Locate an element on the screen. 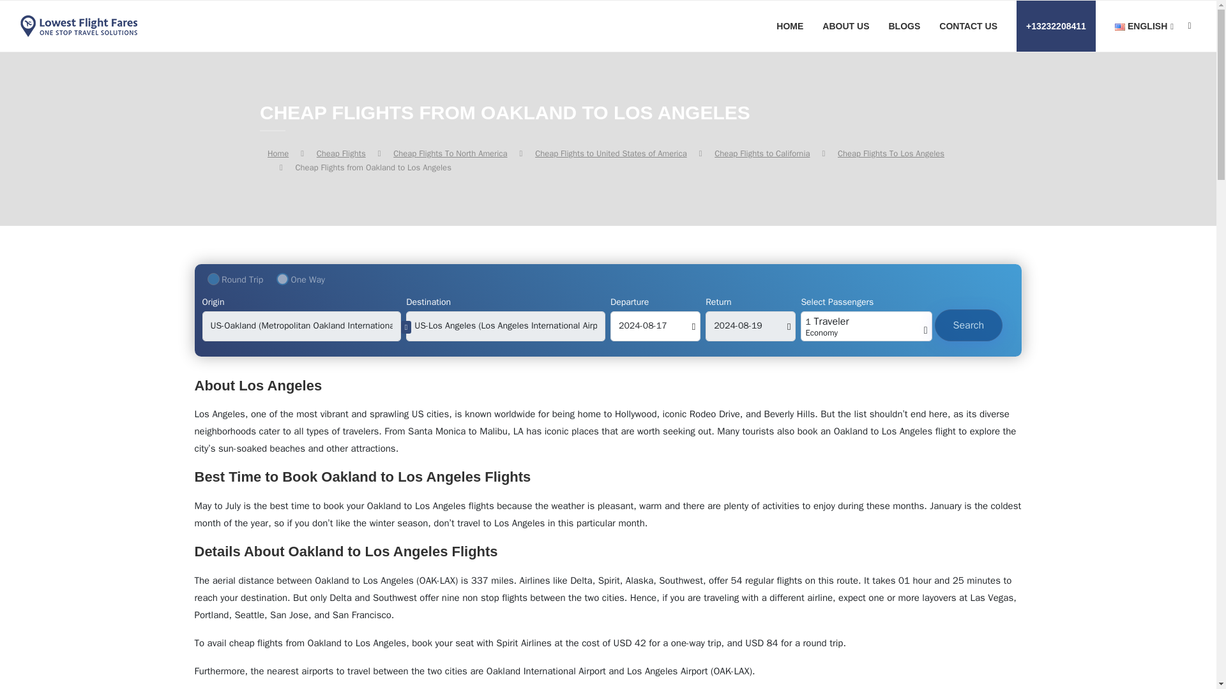  Home is located at coordinates (277, 153).